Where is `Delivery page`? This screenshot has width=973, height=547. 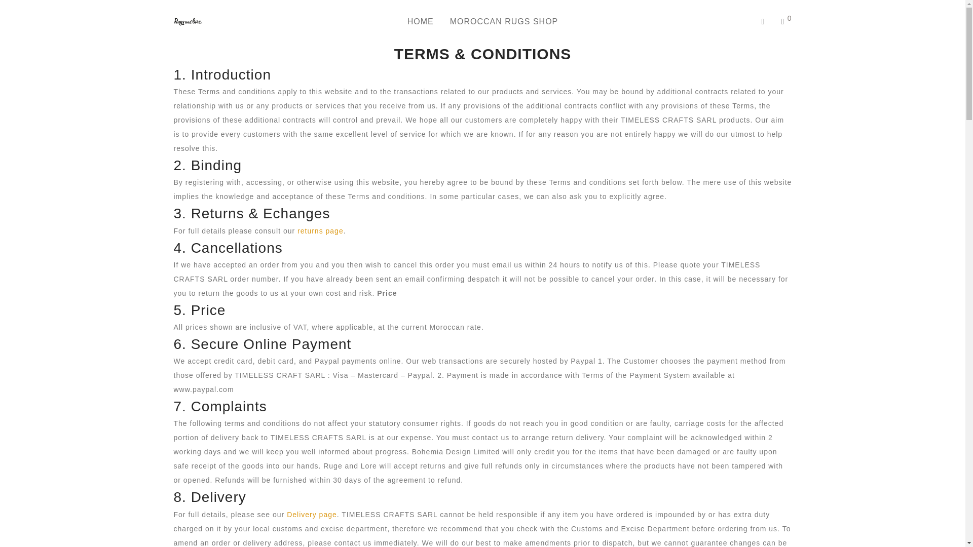
Delivery page is located at coordinates (312, 514).